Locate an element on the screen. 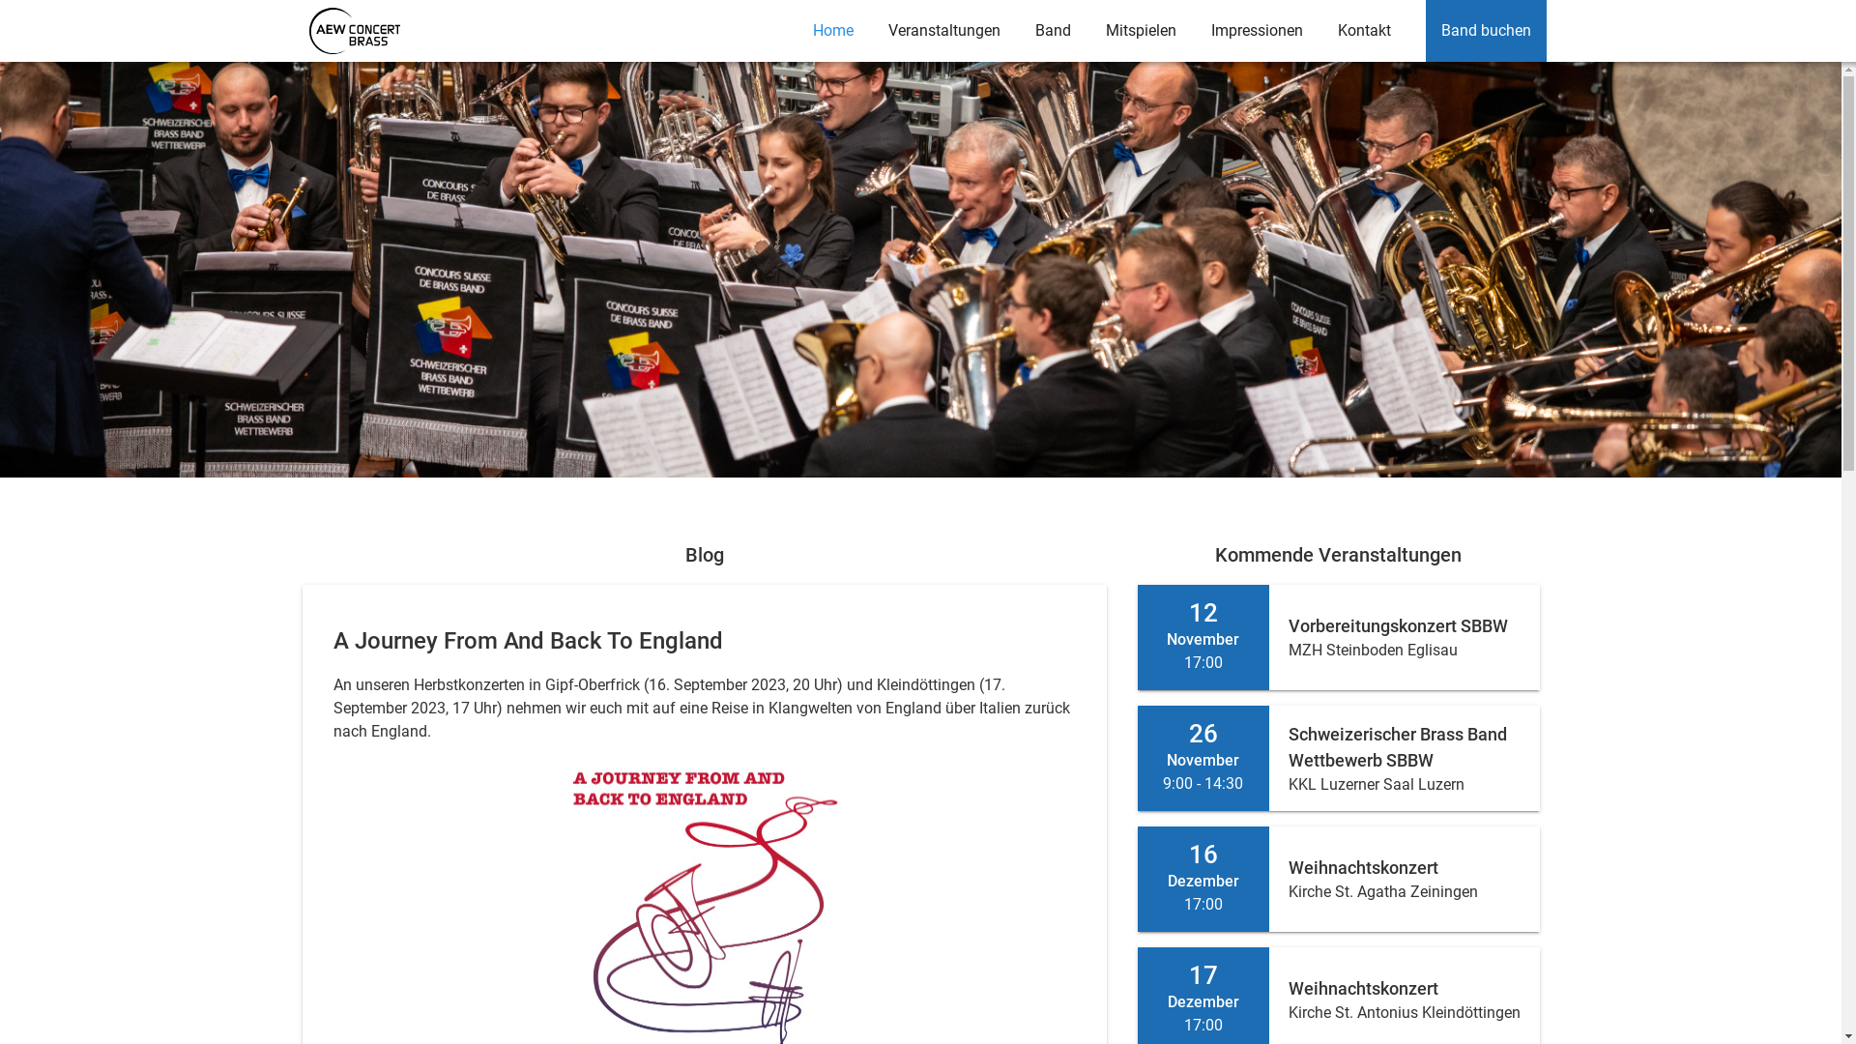 Image resolution: width=1856 pixels, height=1044 pixels. Band buchen is located at coordinates (1487, 31).